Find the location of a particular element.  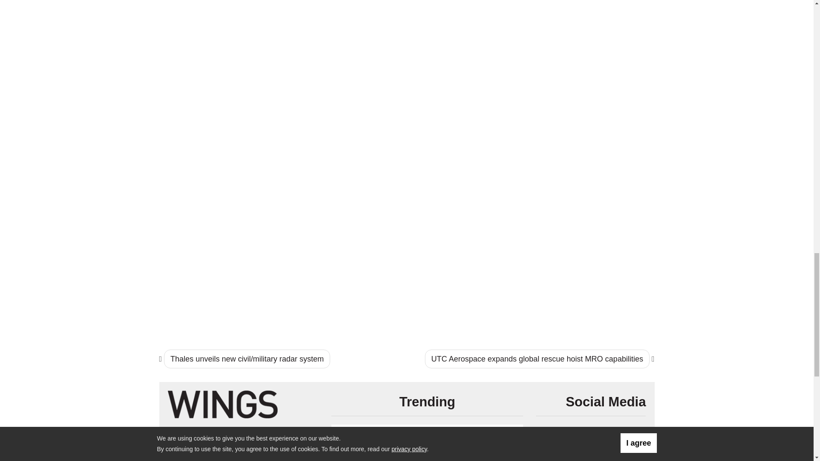

3rd party ad content is located at coordinates (597, 278).